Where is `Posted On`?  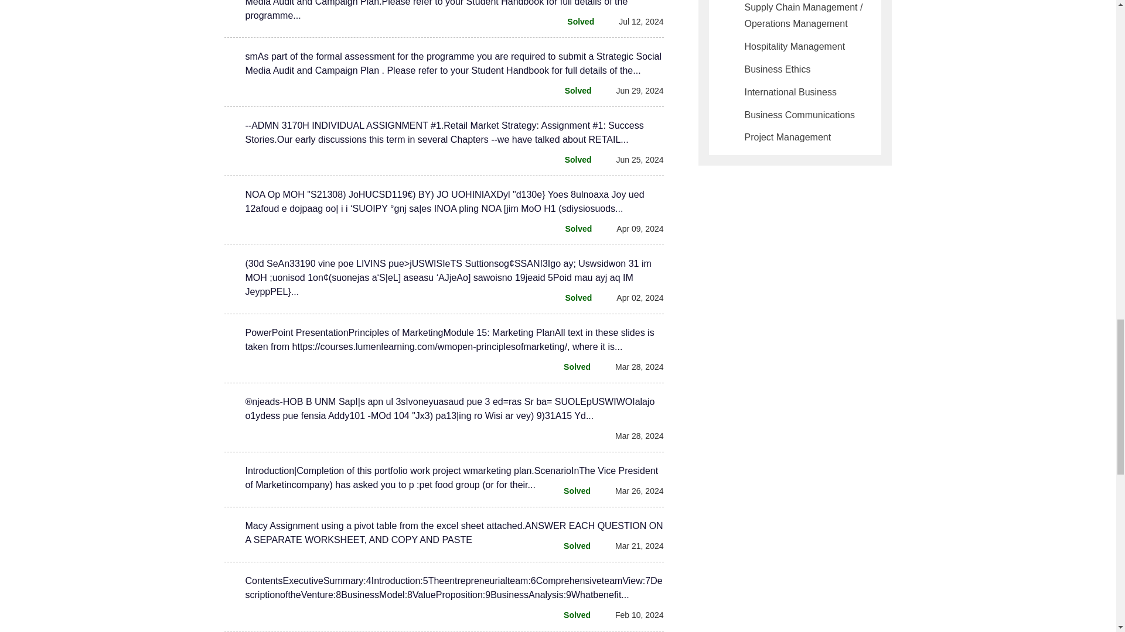 Posted On is located at coordinates (633, 228).